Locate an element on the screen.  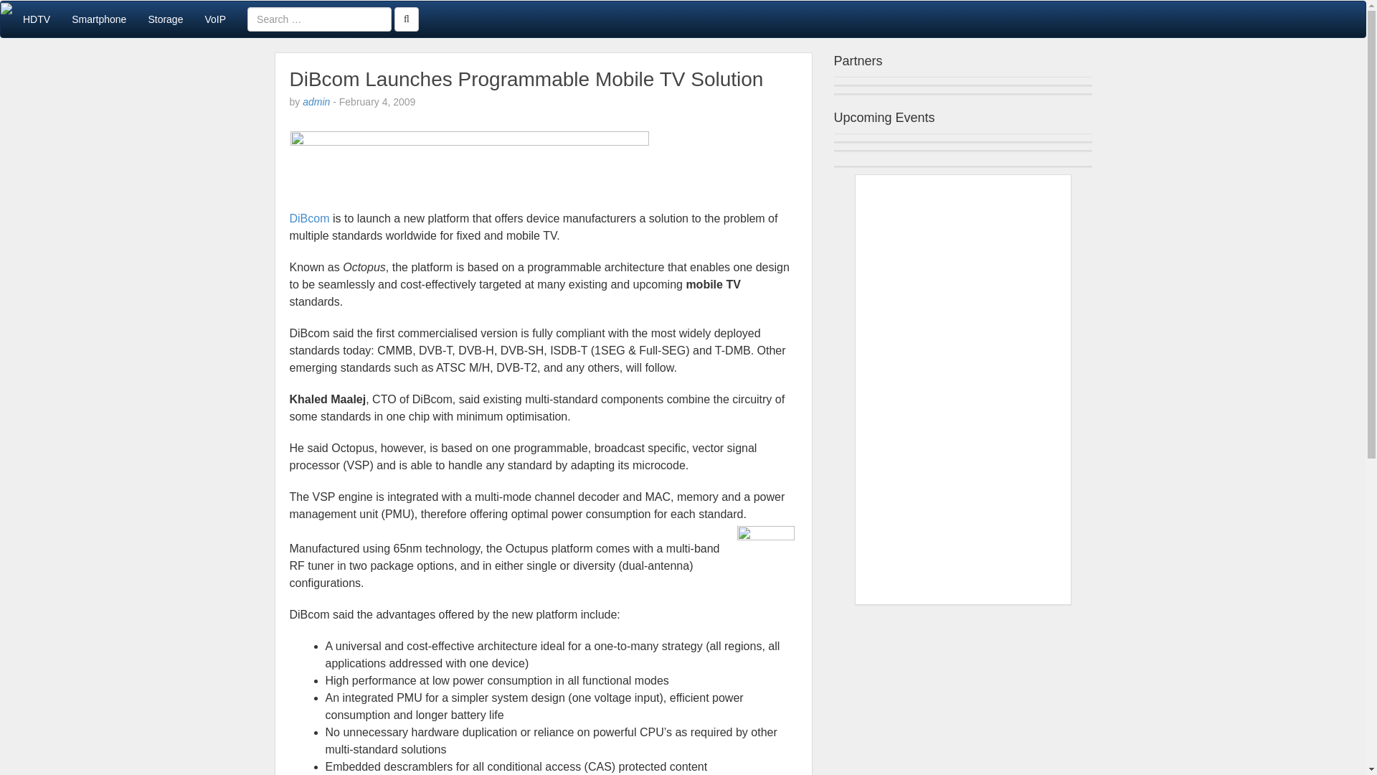
Smartphone is located at coordinates (98, 19).